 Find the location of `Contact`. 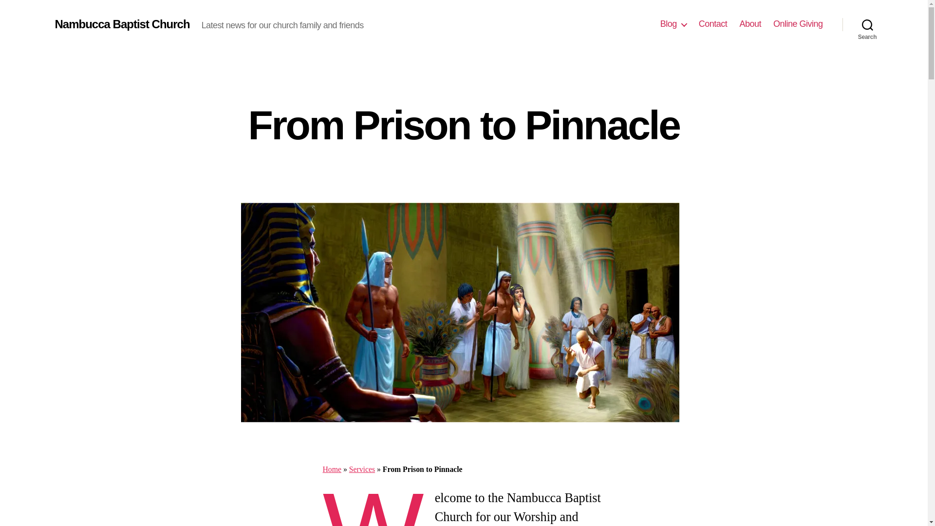

Contact is located at coordinates (713, 24).